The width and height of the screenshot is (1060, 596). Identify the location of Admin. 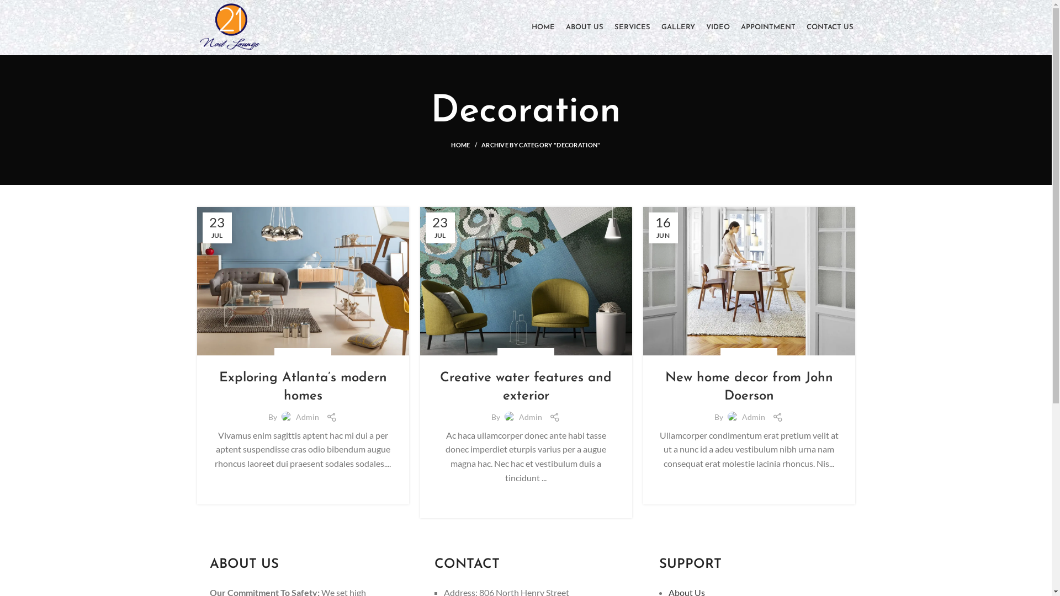
(531, 417).